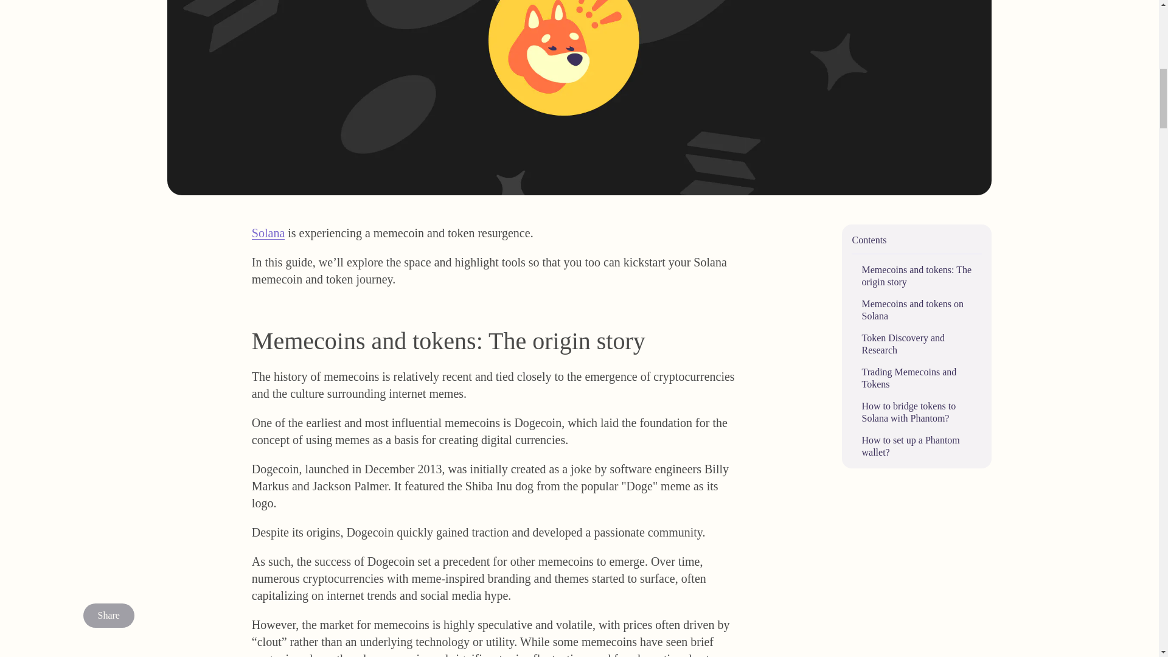 Image resolution: width=1168 pixels, height=657 pixels. Describe the element at coordinates (916, 310) in the screenshot. I see `Memecoins and tokens on Solana` at that location.